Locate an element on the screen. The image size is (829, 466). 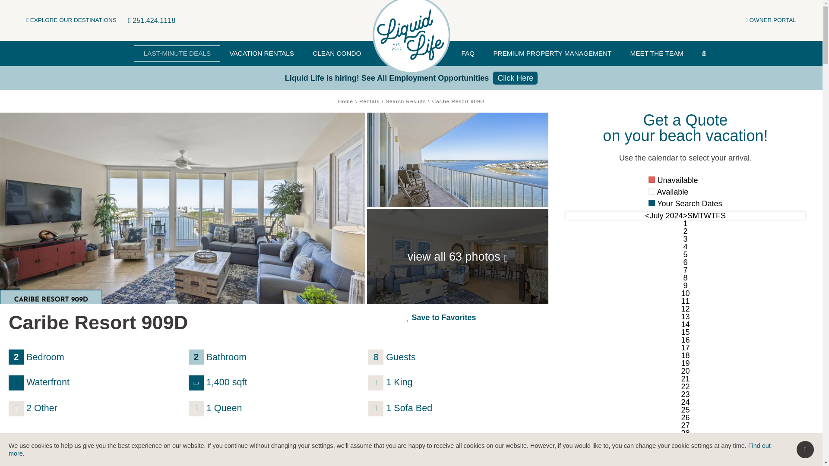
Liquid Life Vacation Rentals is located at coordinates (411, 35).